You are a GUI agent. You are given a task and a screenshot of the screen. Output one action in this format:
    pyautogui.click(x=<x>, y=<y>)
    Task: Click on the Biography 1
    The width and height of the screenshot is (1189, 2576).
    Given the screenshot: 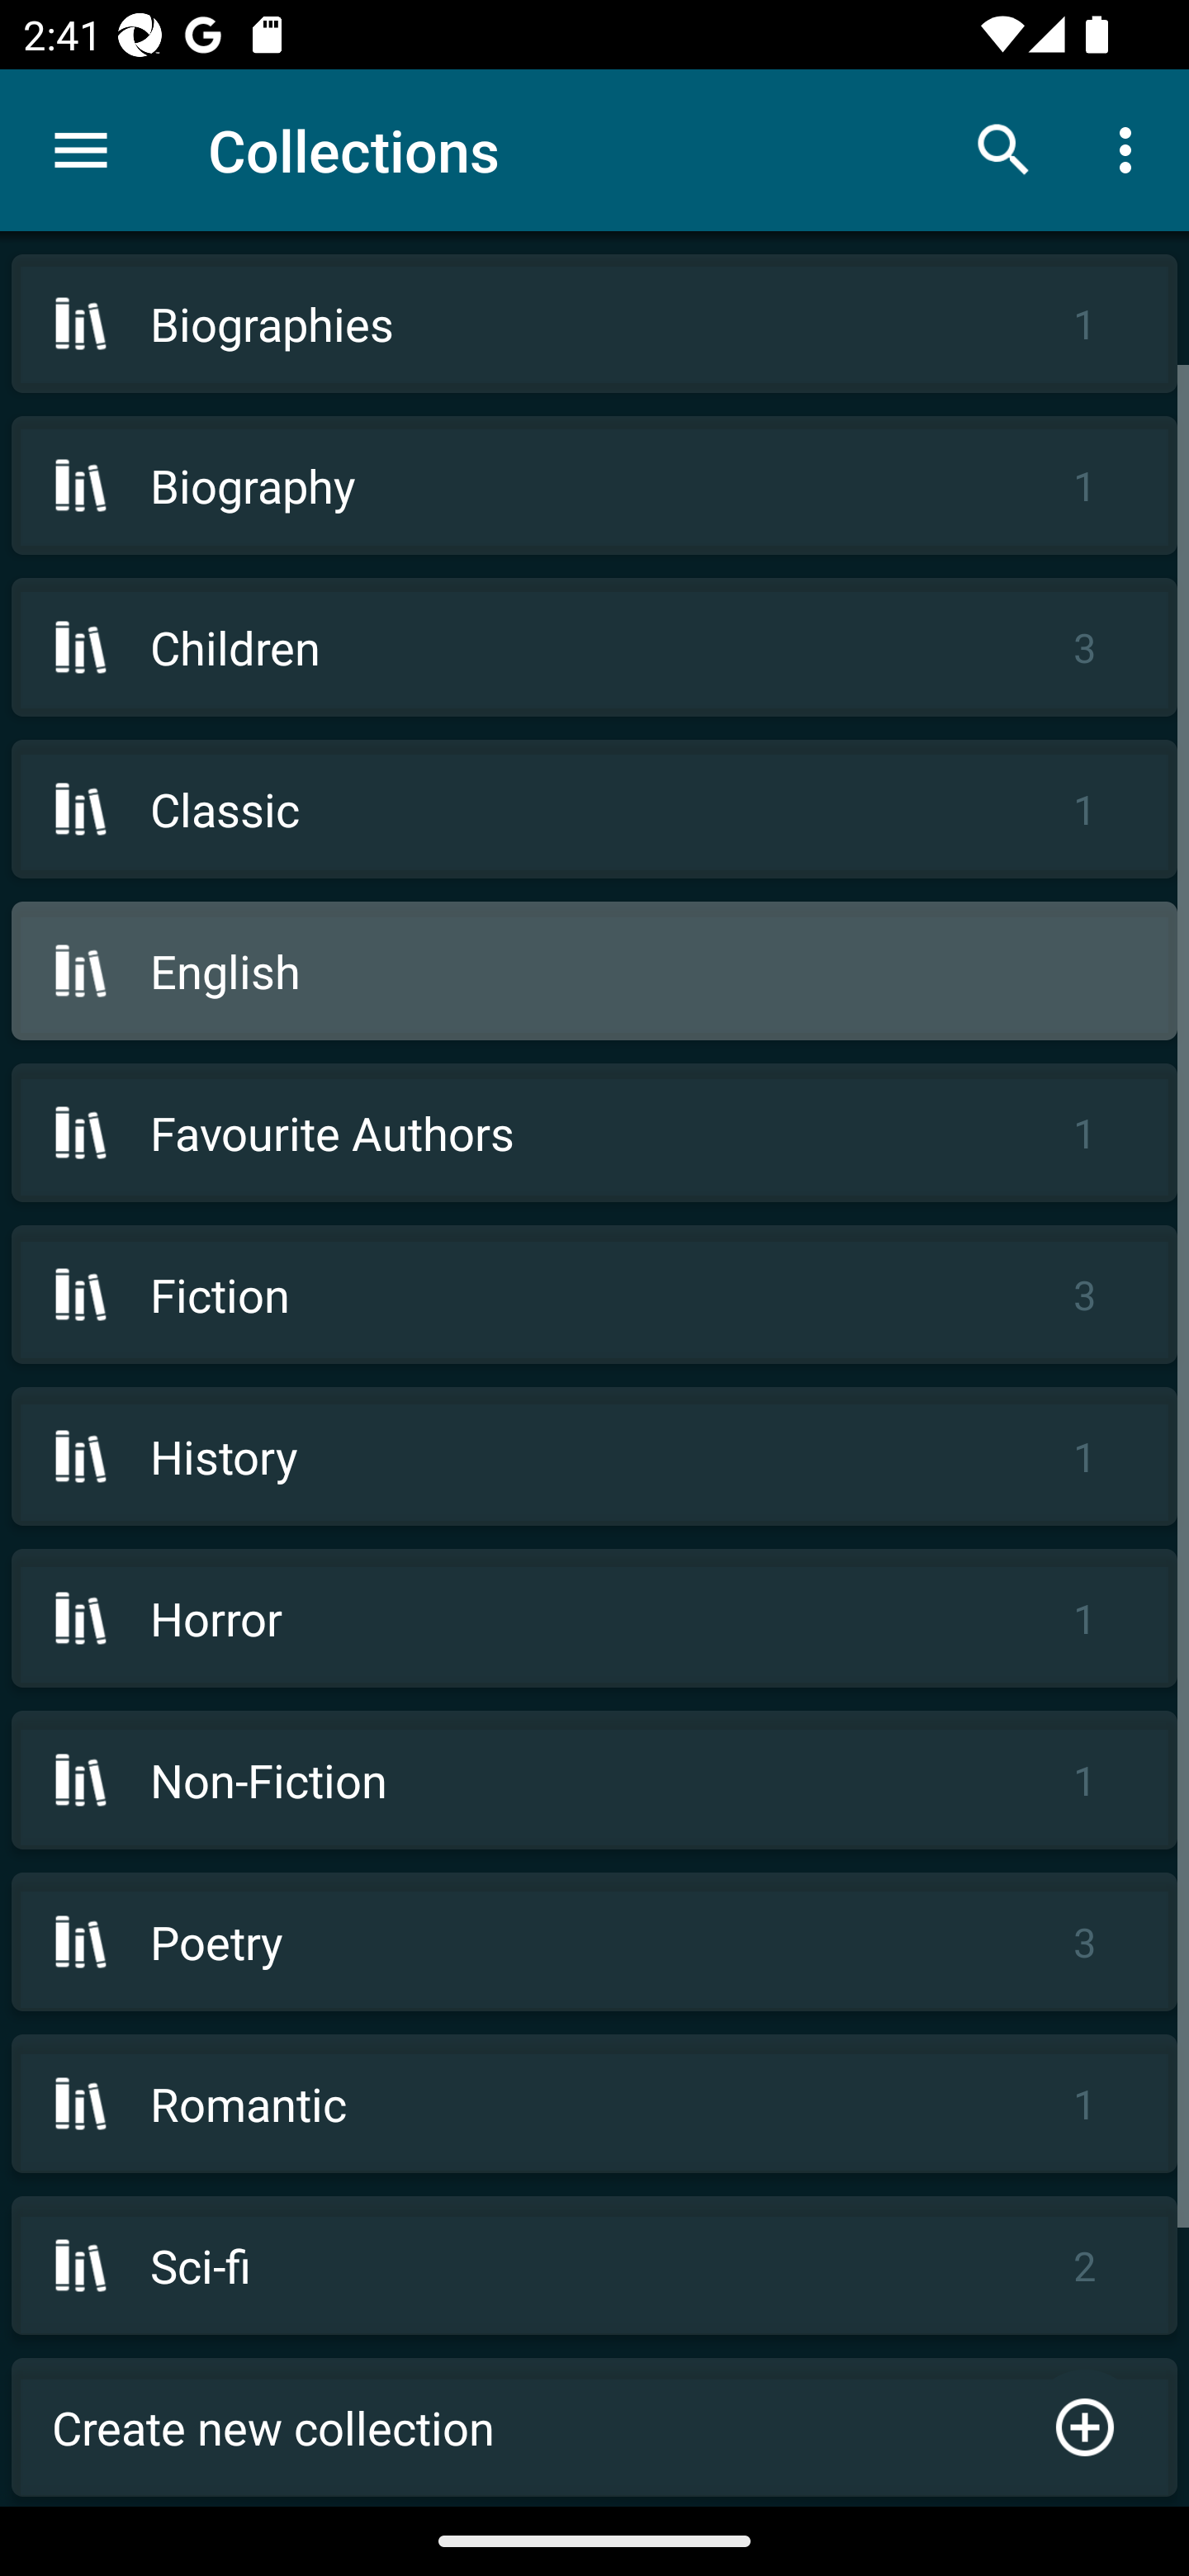 What is the action you would take?
    pyautogui.click(x=594, y=485)
    